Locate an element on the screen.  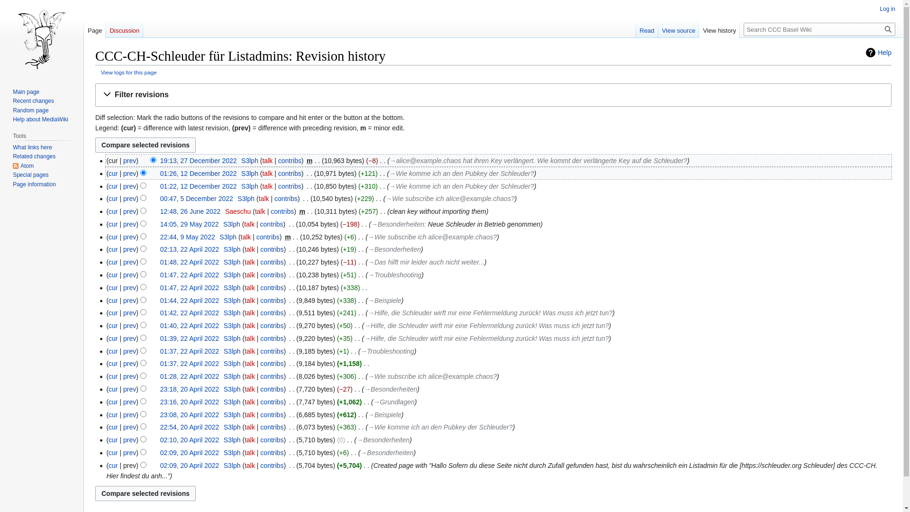
talk is located at coordinates (250, 453).